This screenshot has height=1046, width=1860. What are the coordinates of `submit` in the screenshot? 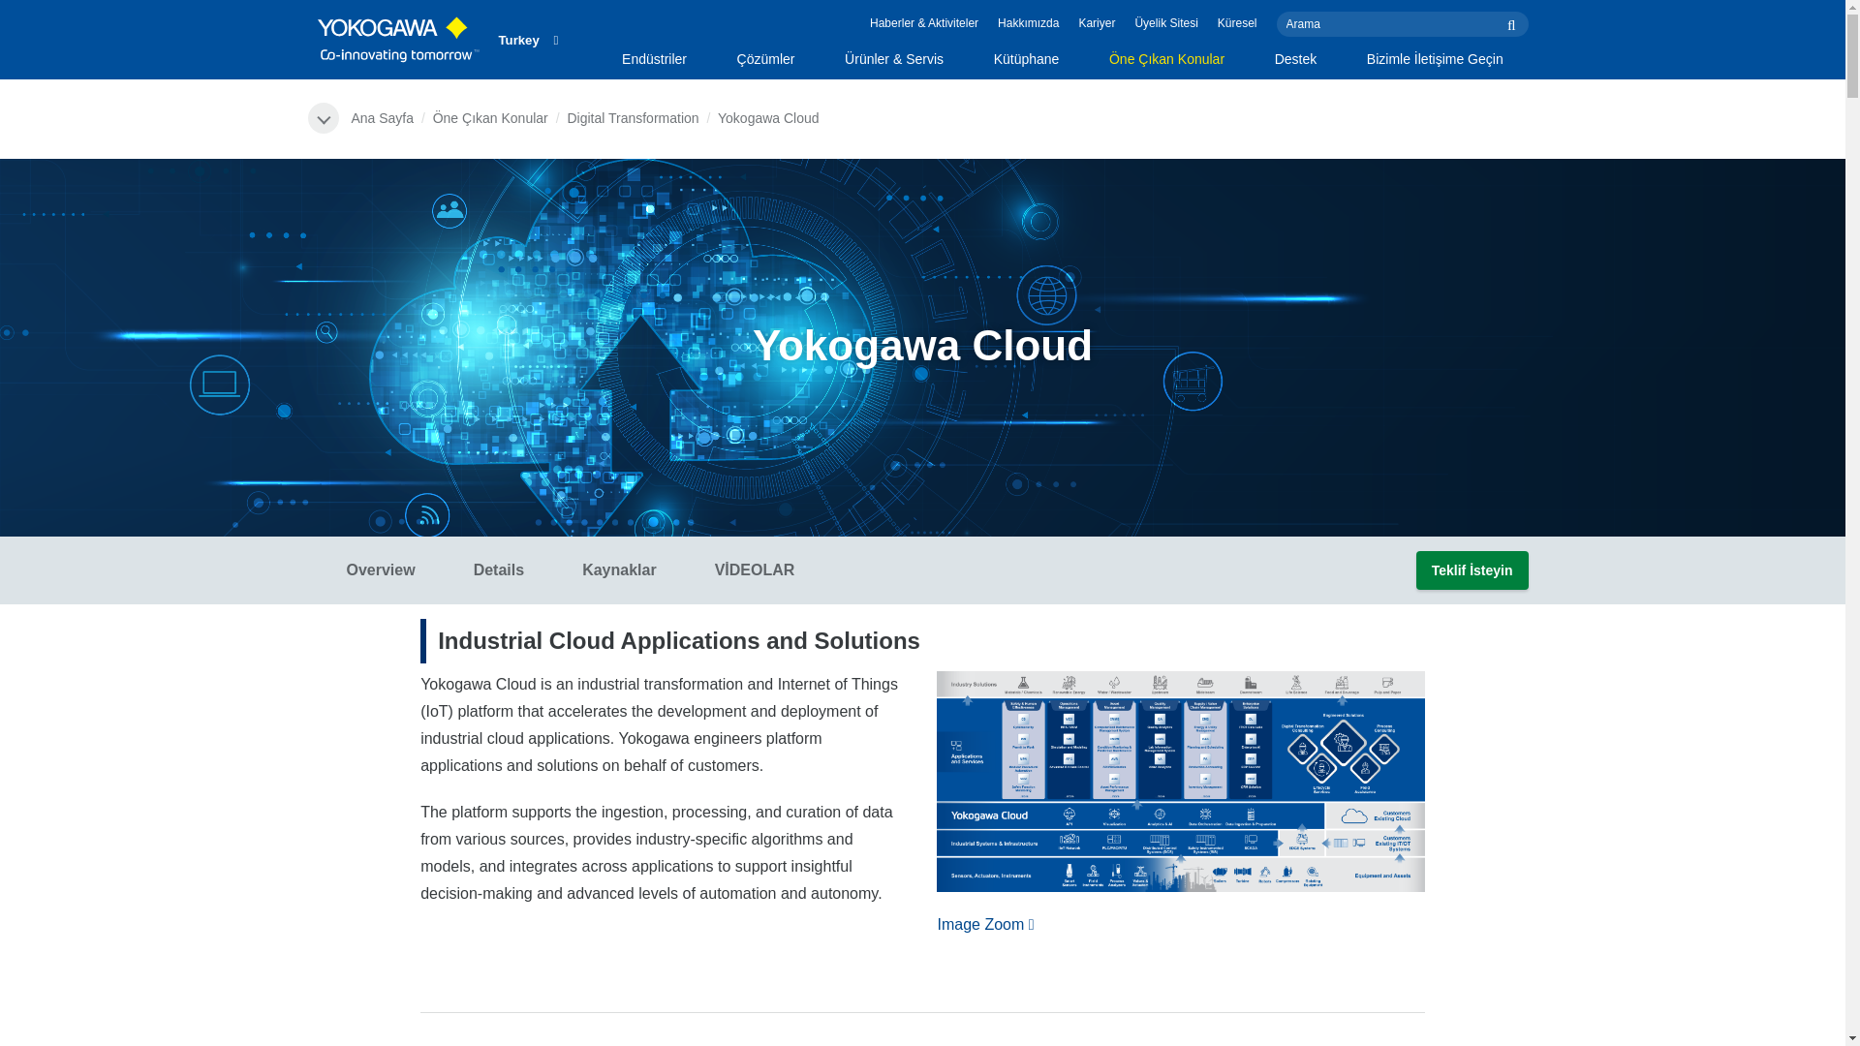 It's located at (1513, 23).